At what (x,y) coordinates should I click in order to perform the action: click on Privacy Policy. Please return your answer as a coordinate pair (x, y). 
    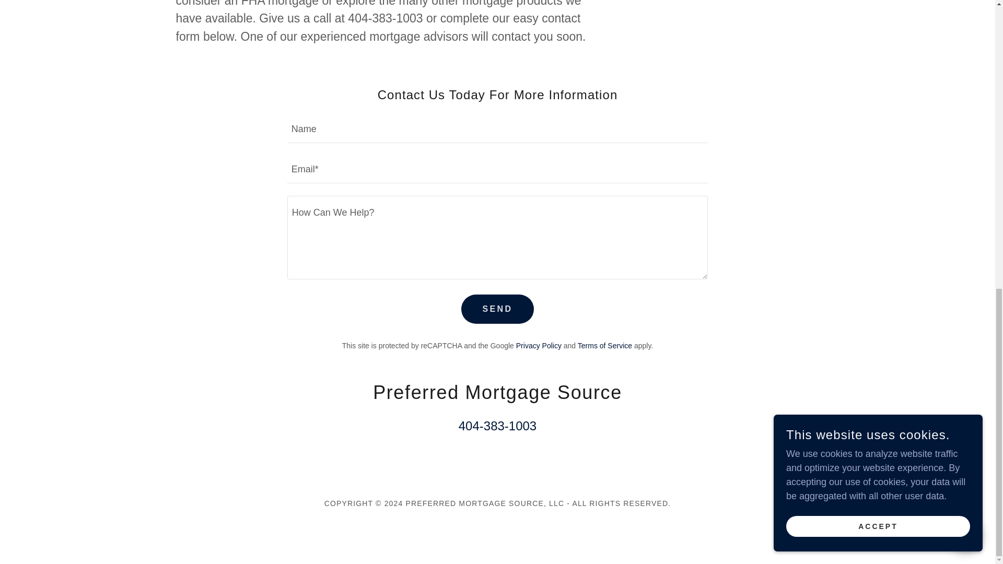
    Looking at the image, I should click on (539, 346).